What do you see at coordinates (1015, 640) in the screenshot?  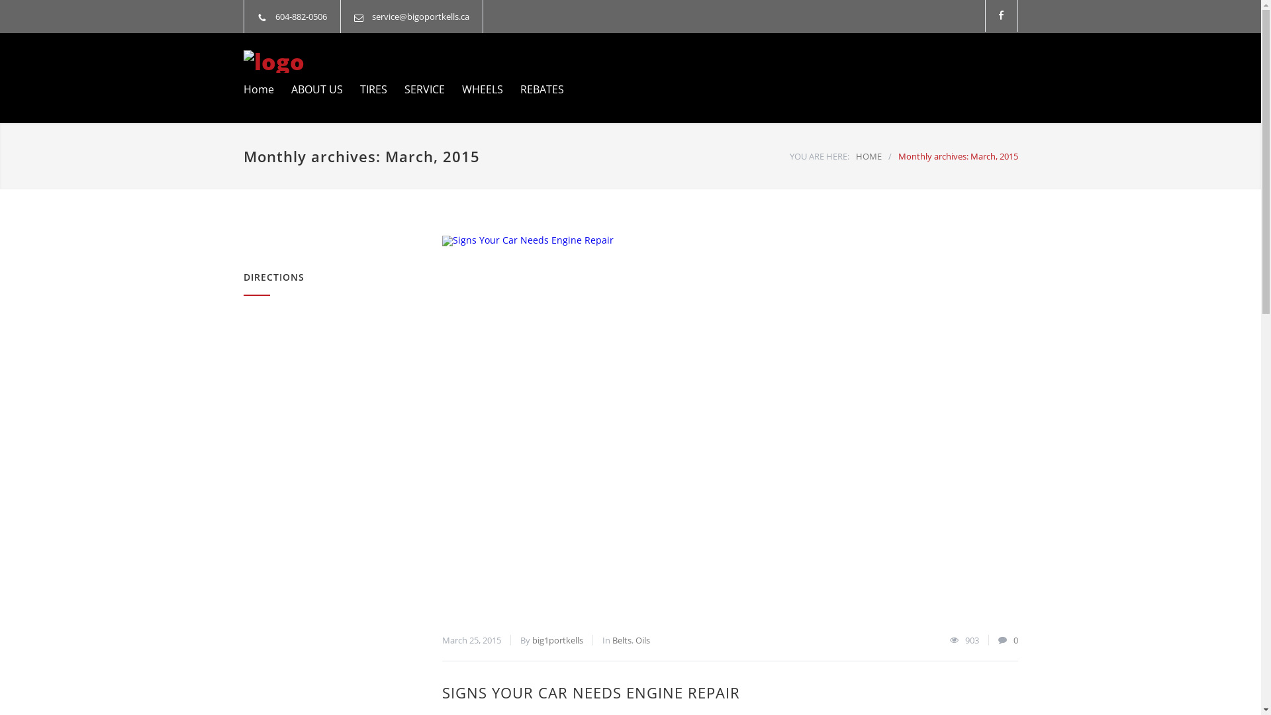 I see `0` at bounding box center [1015, 640].